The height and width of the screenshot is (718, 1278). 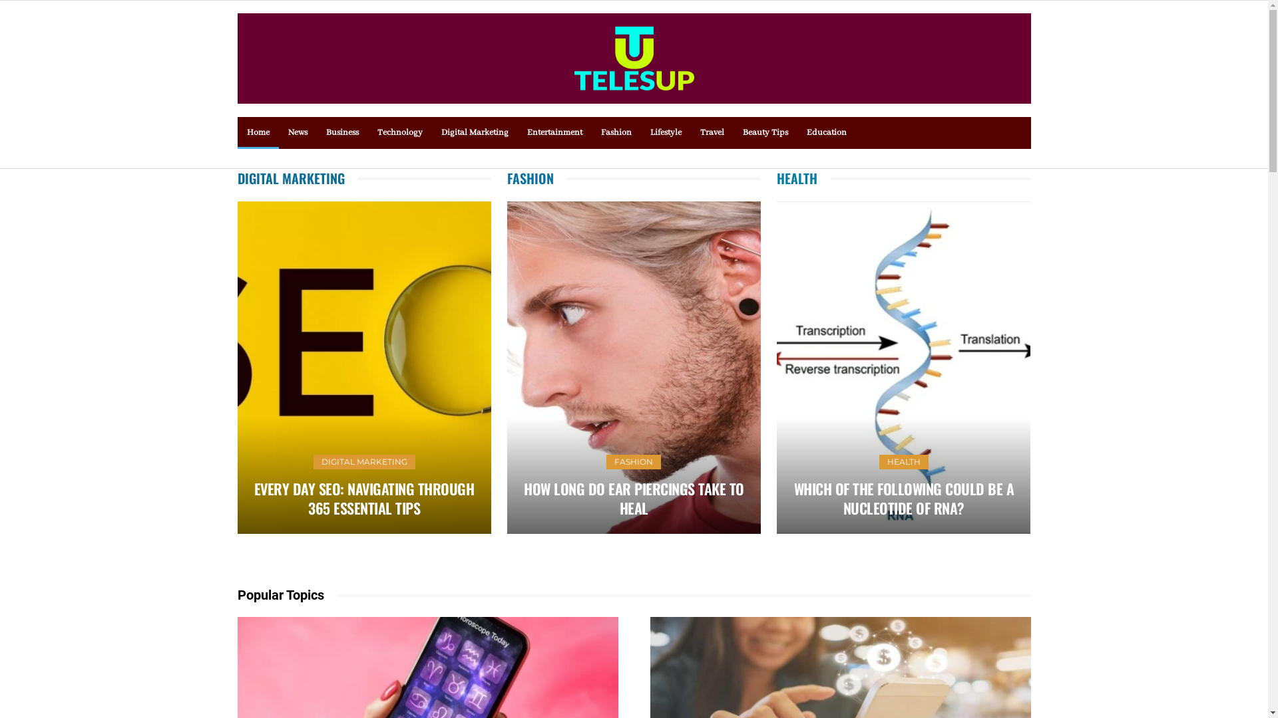 What do you see at coordinates (827, 133) in the screenshot?
I see `Education` at bounding box center [827, 133].